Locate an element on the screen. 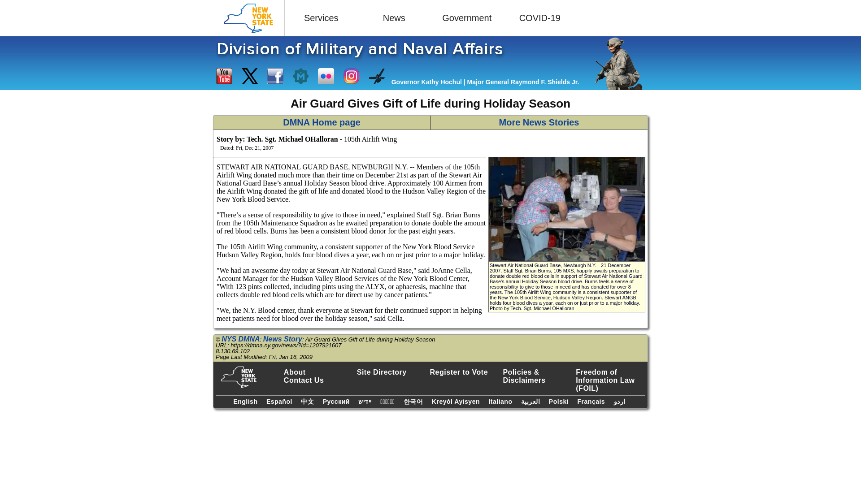 The image size is (861, 484). NYS DMNA Site Map is located at coordinates (391, 372).